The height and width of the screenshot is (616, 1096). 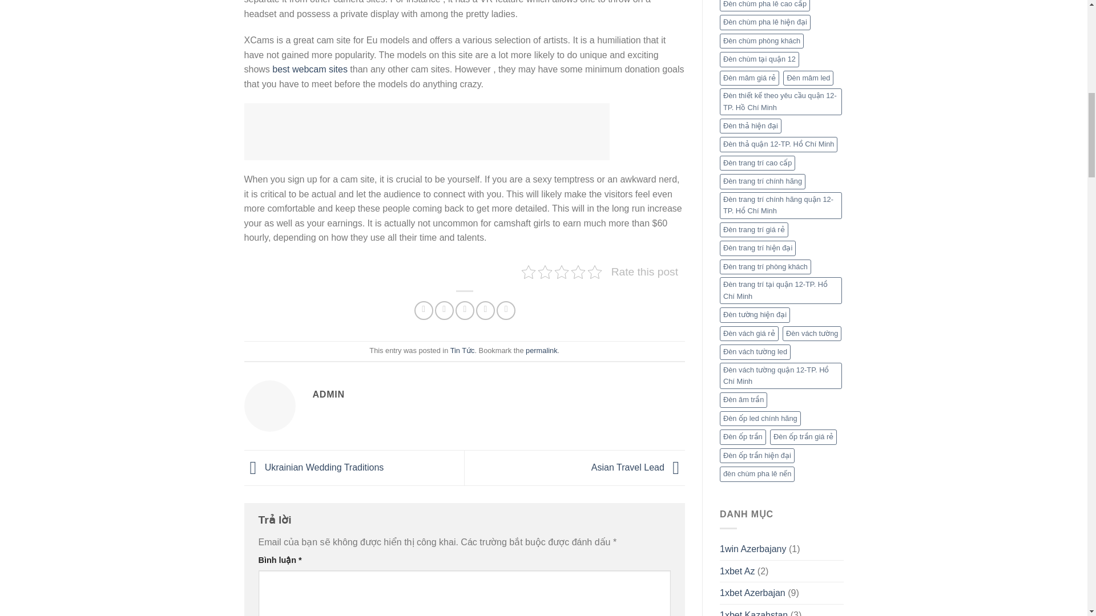 I want to click on Share on Twitter, so click(x=444, y=310).